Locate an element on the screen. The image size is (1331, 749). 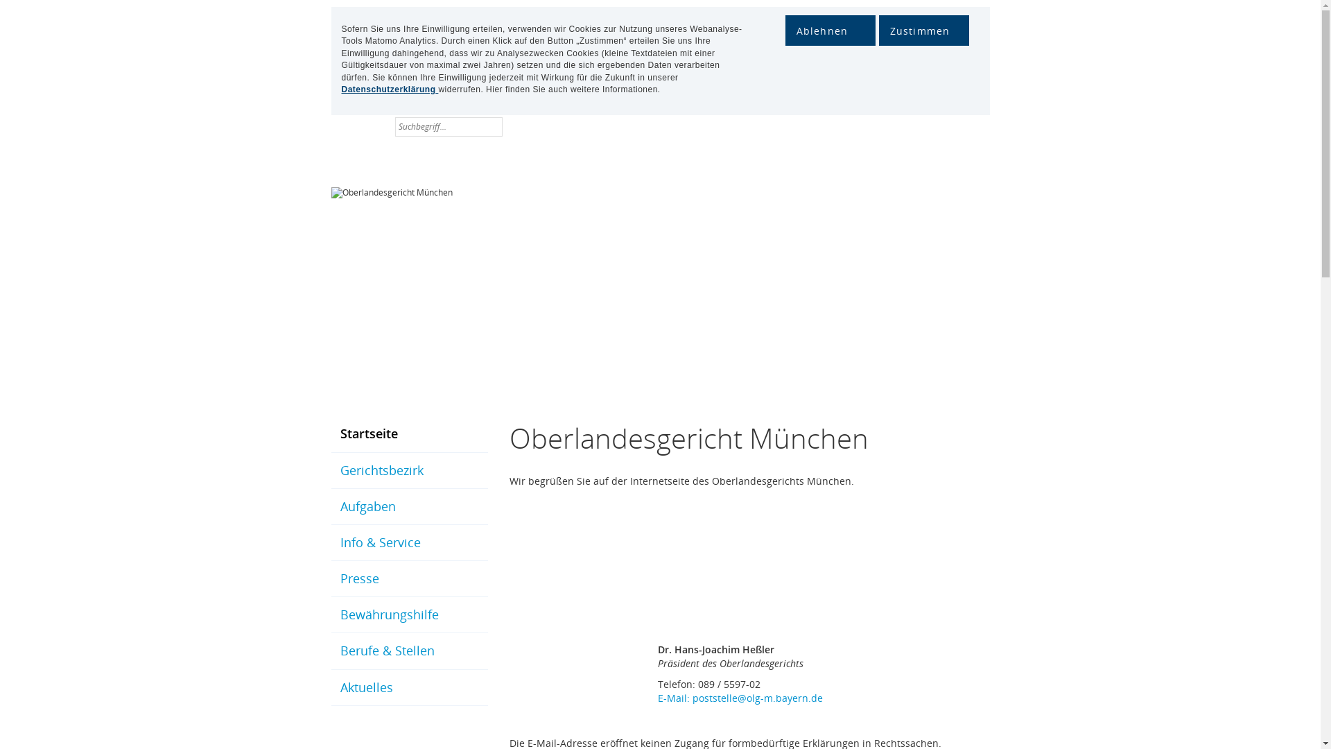
Suche starten is located at coordinates (492, 132).